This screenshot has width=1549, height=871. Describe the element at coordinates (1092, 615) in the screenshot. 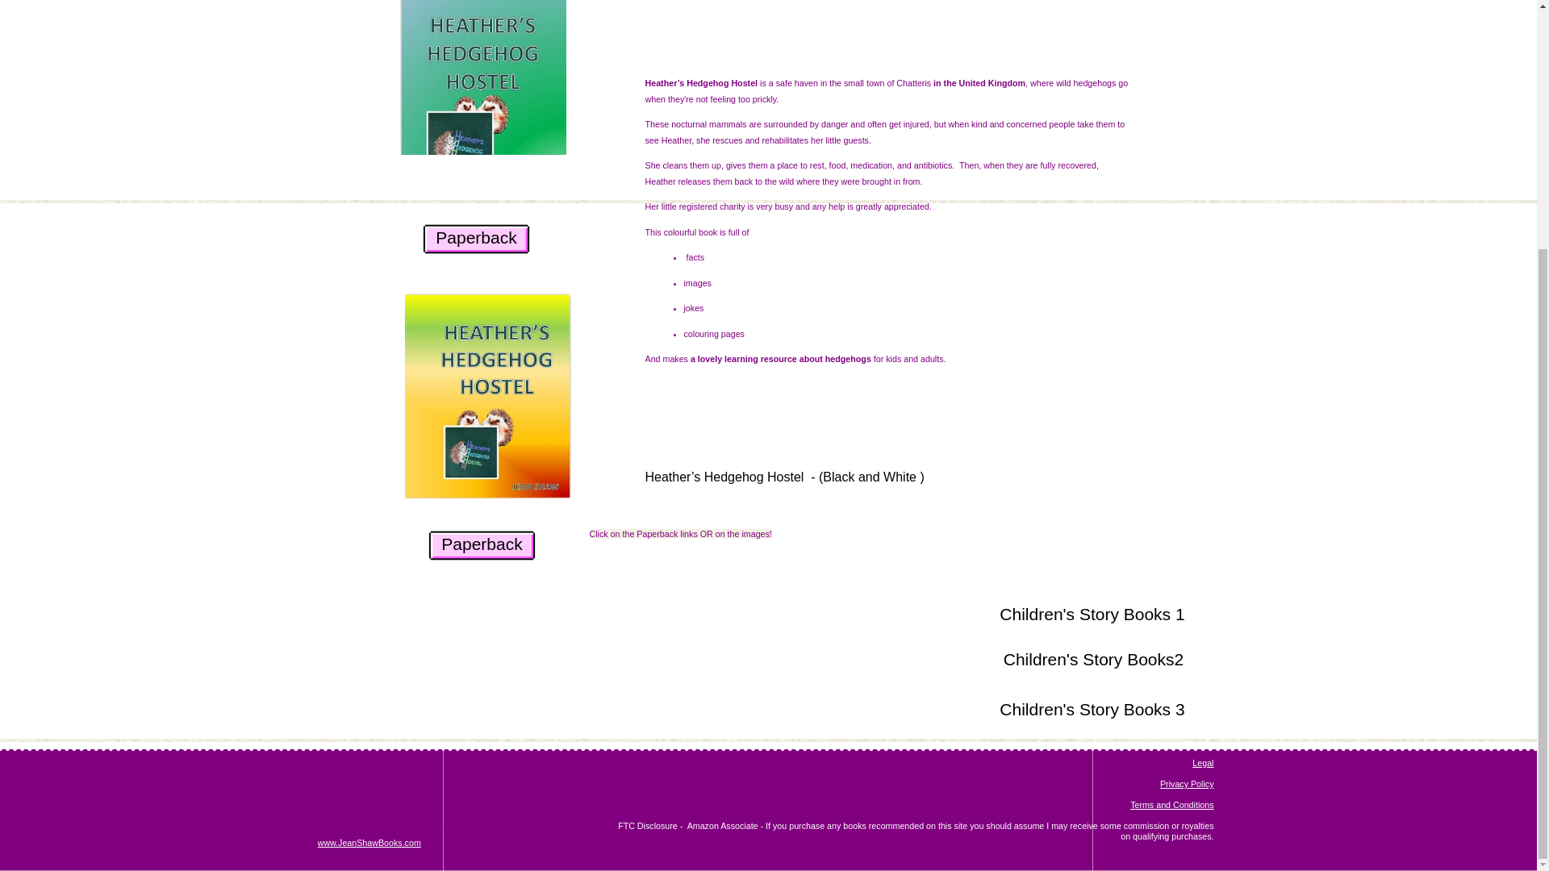

I see `Children's Story Books 1` at that location.